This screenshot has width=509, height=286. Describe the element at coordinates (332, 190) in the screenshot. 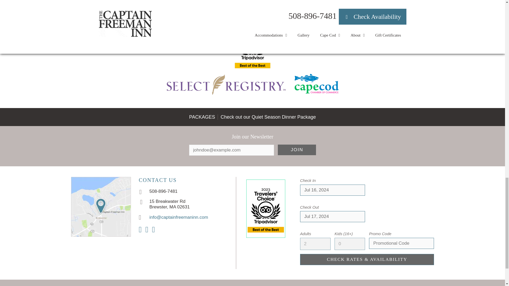

I see `Jul 16, 2024` at that location.